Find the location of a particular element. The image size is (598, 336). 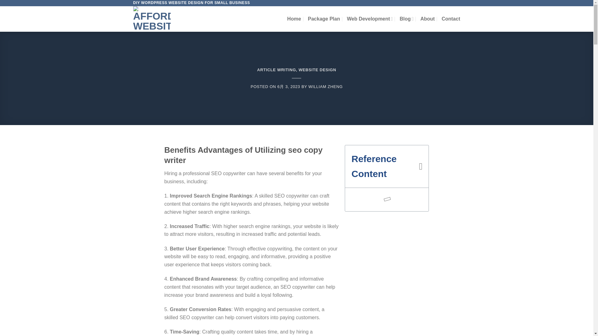

Home is located at coordinates (294, 19).